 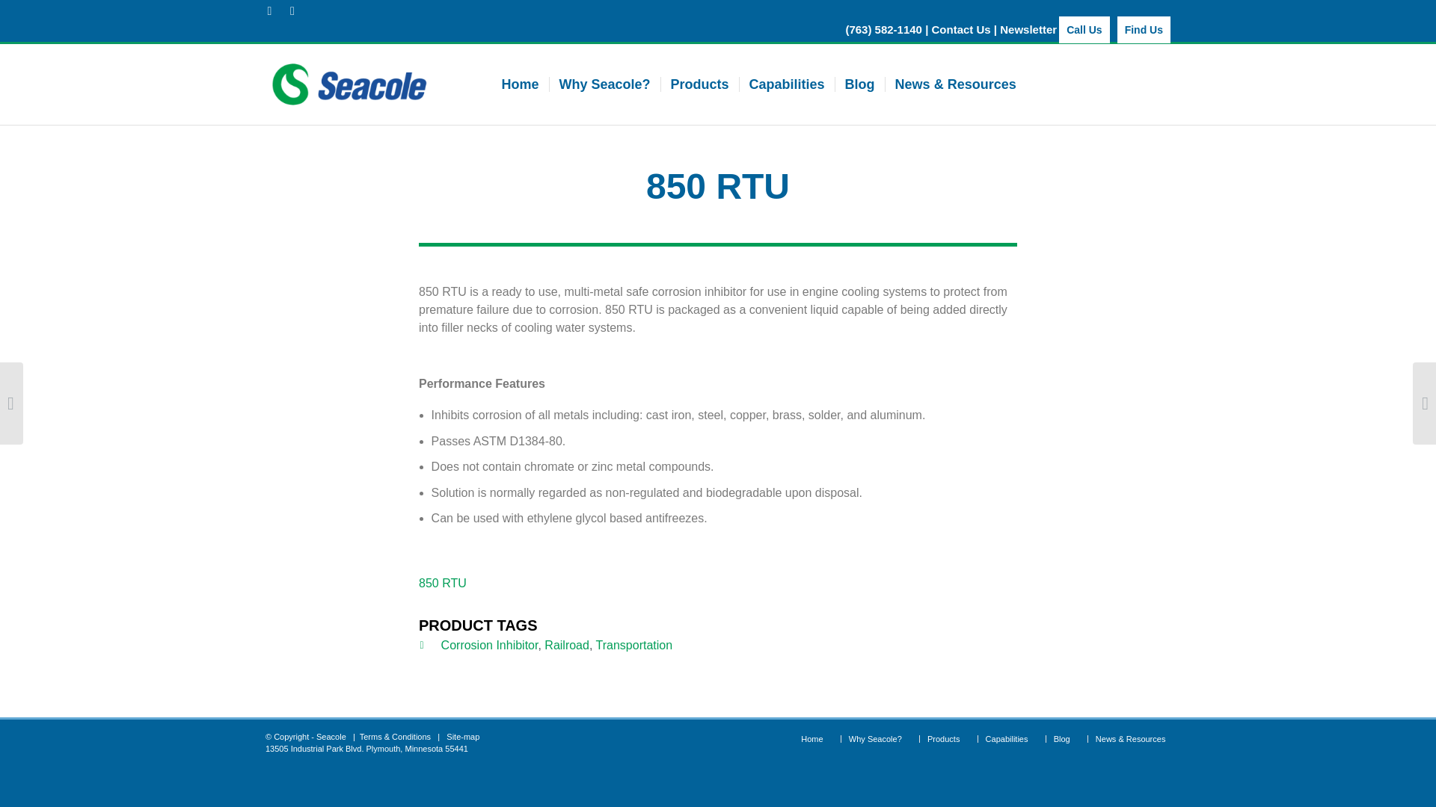 I want to click on Call Us, so click(x=1084, y=30).